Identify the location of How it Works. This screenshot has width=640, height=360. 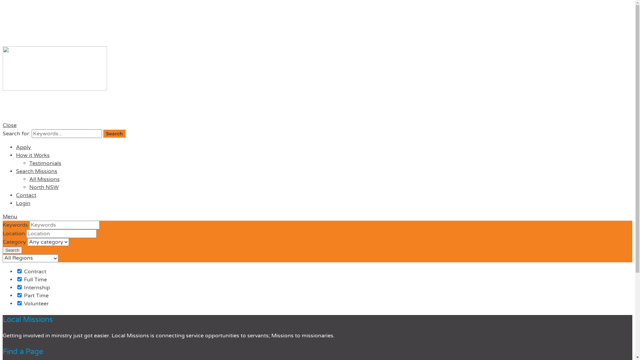
(33, 155).